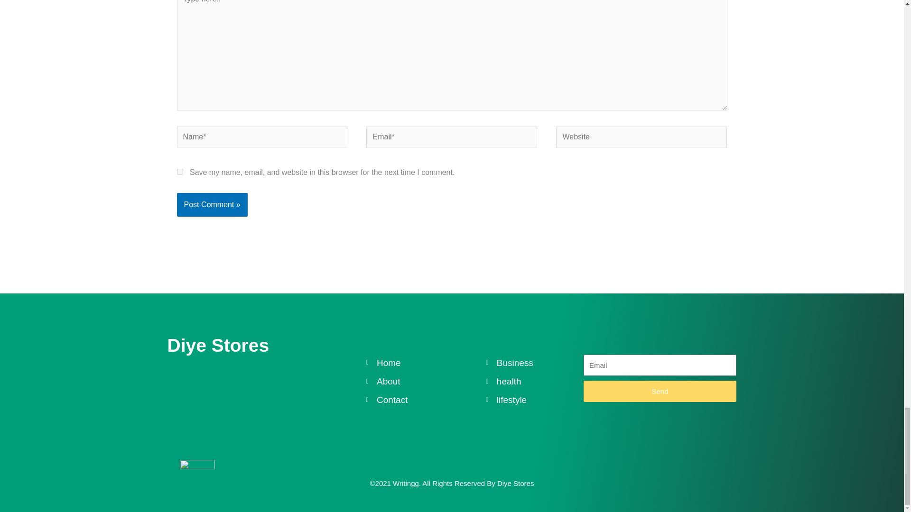  I want to click on Send, so click(660, 391).